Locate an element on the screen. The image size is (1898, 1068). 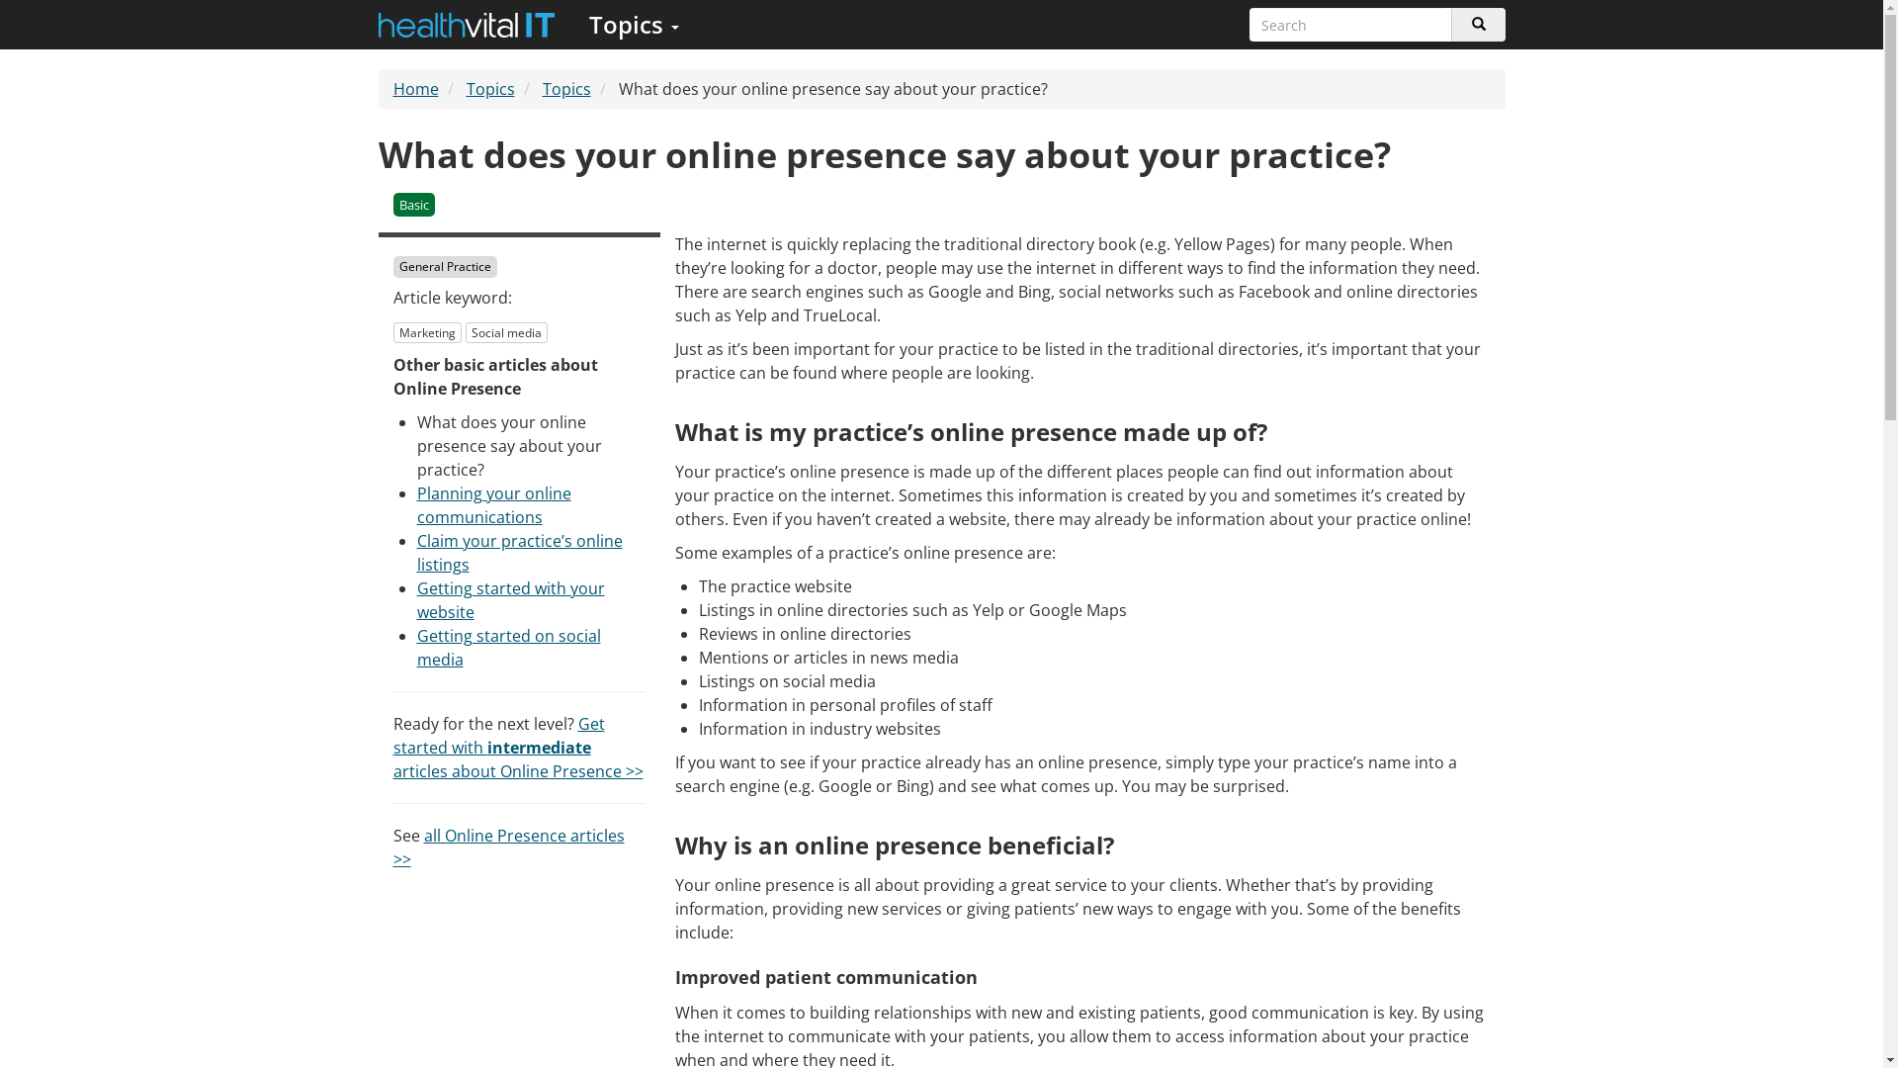
Planning your online communications is located at coordinates (494, 505).